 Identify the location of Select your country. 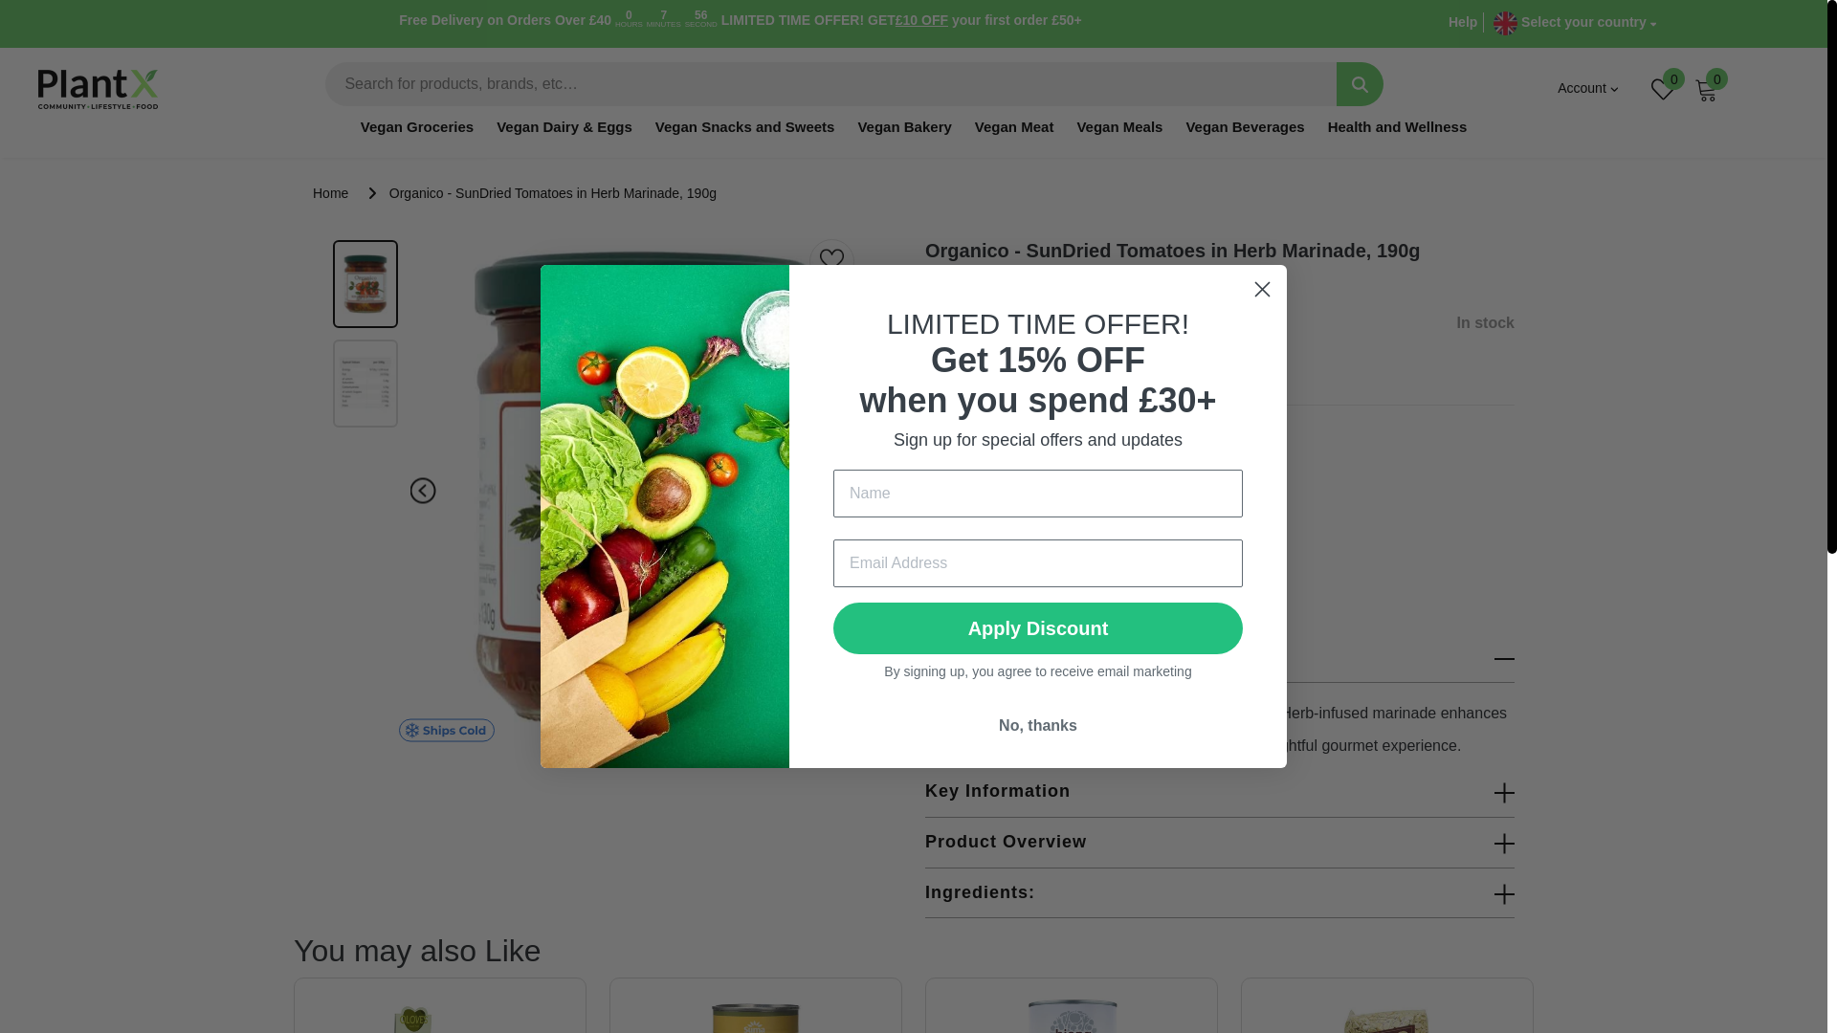
(1575, 23).